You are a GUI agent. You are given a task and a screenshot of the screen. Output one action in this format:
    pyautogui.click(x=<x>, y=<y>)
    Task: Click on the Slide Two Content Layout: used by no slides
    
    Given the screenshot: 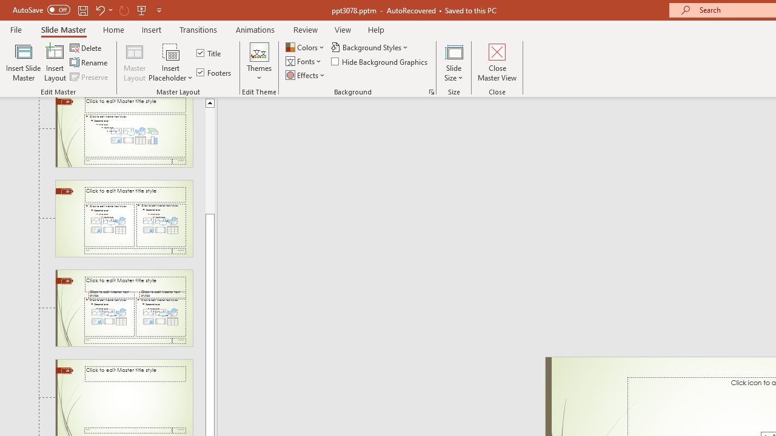 What is the action you would take?
    pyautogui.click(x=124, y=219)
    